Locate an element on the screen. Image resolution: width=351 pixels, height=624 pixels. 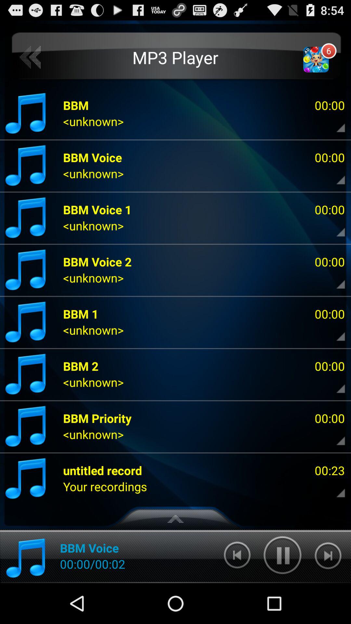
tap the bbm priority is located at coordinates (97, 418).